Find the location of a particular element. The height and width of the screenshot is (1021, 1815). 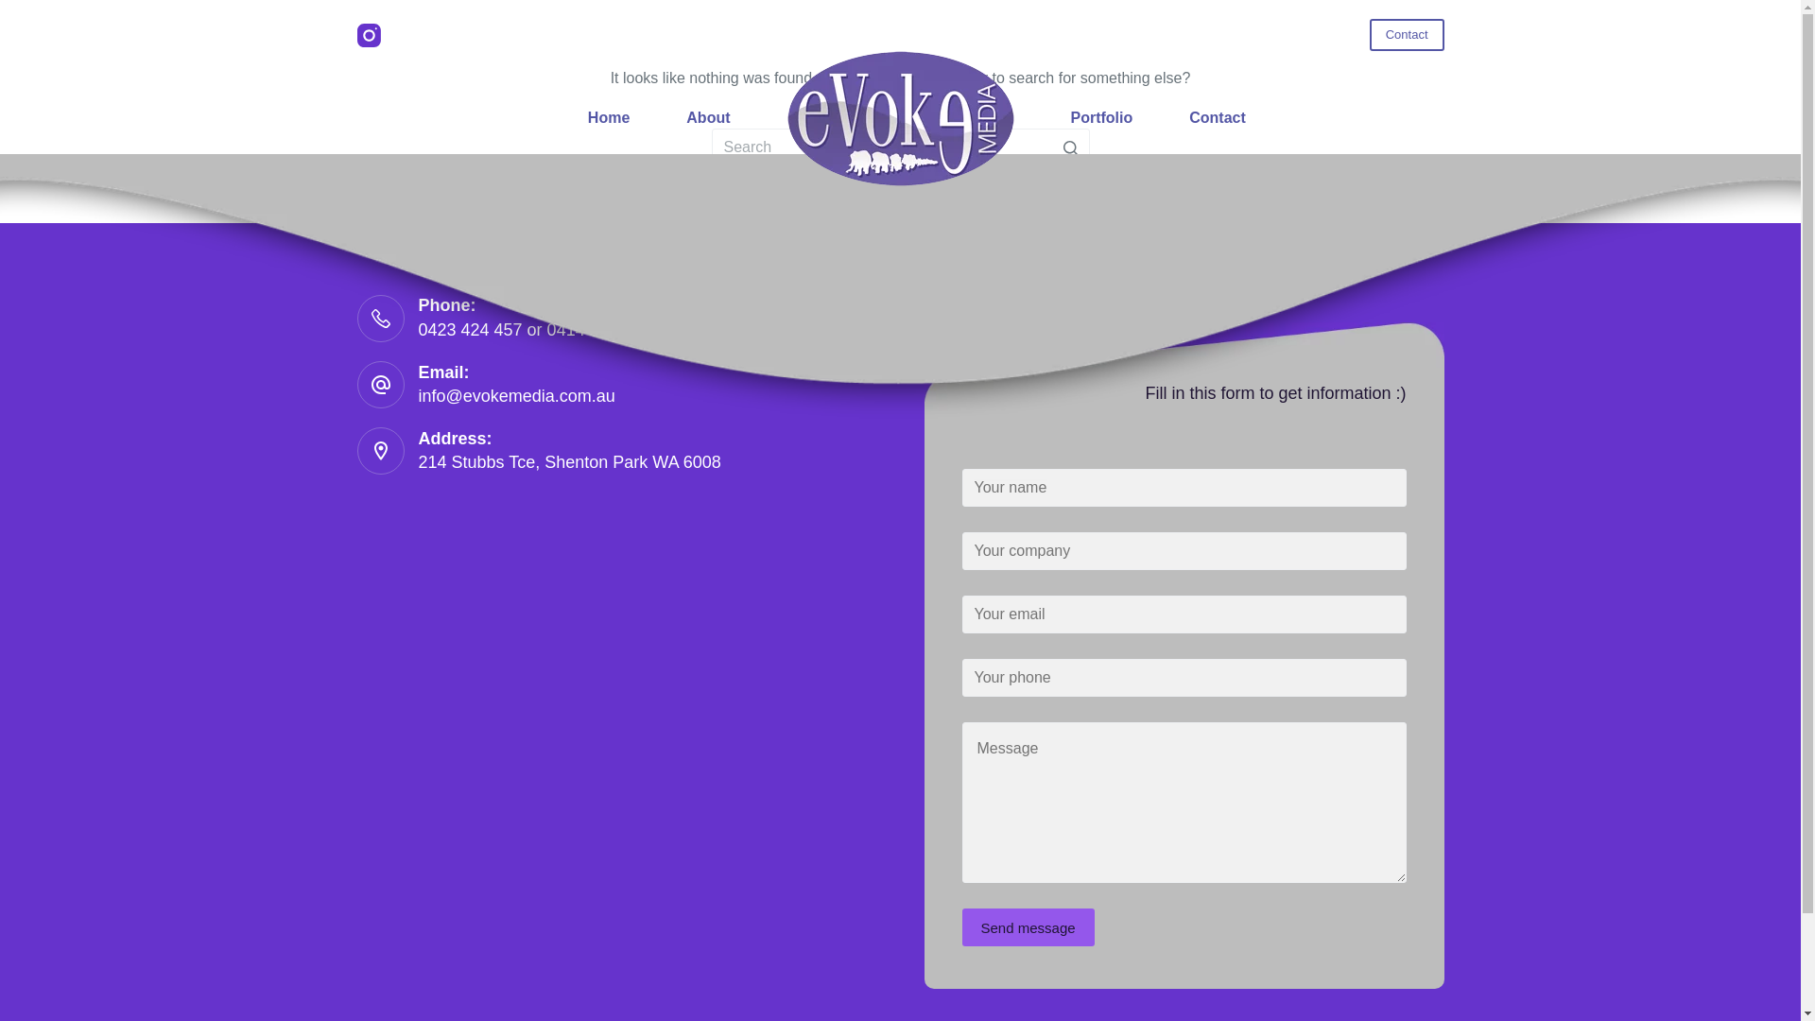

Home is located at coordinates (609, 119).